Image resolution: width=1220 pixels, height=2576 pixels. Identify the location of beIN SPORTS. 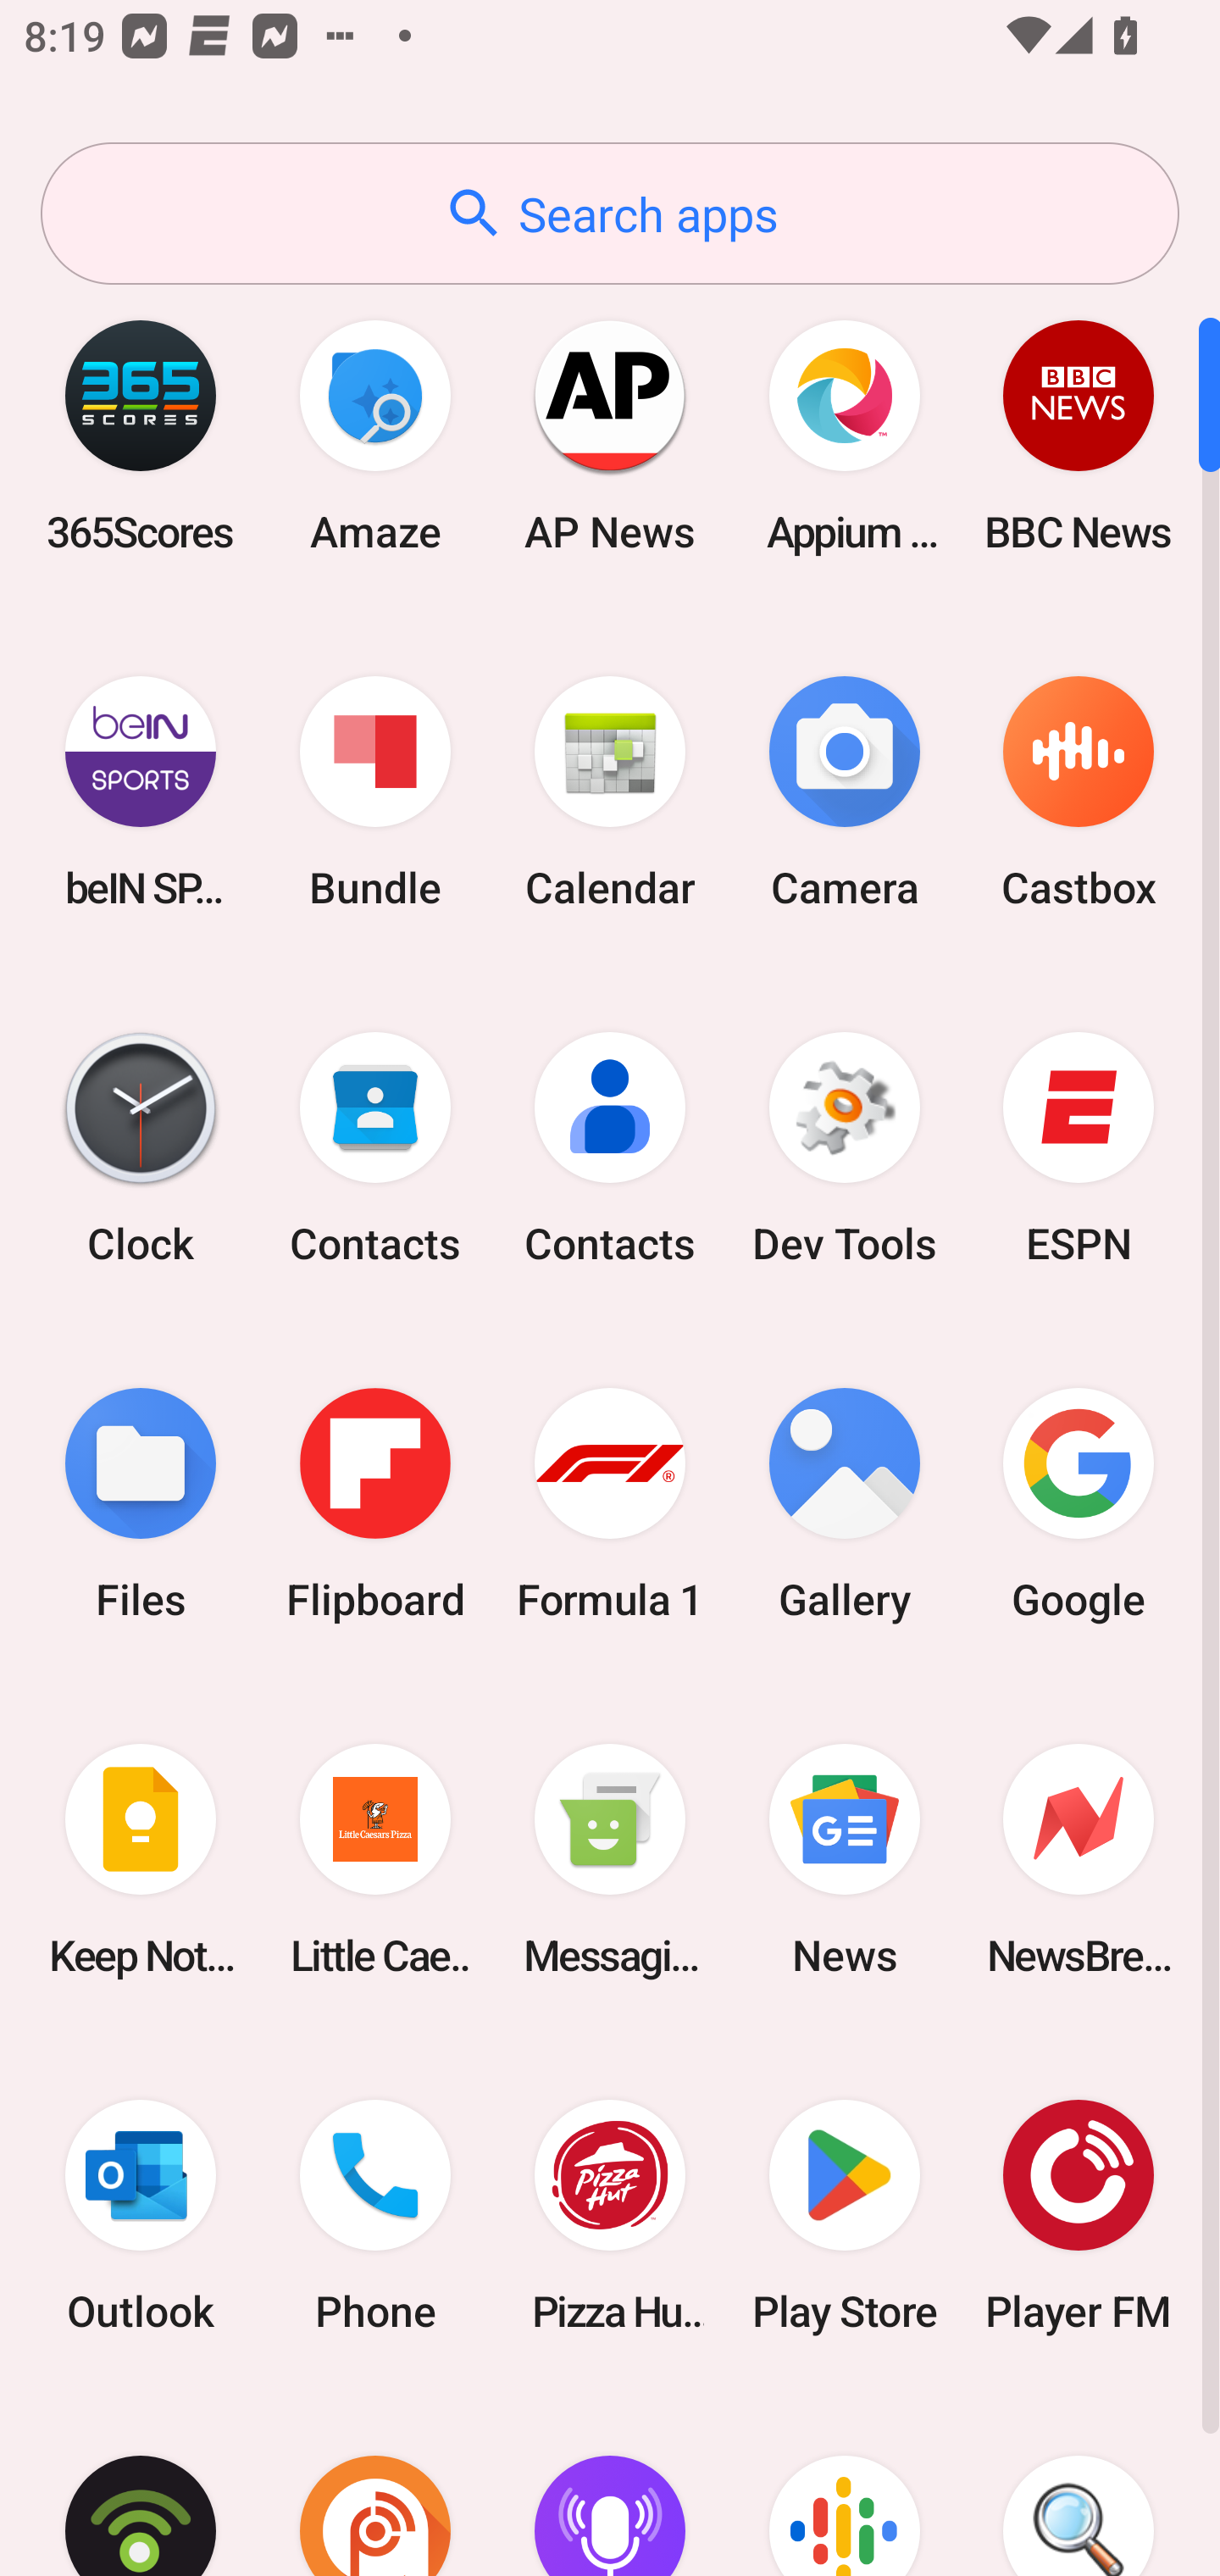
(141, 791).